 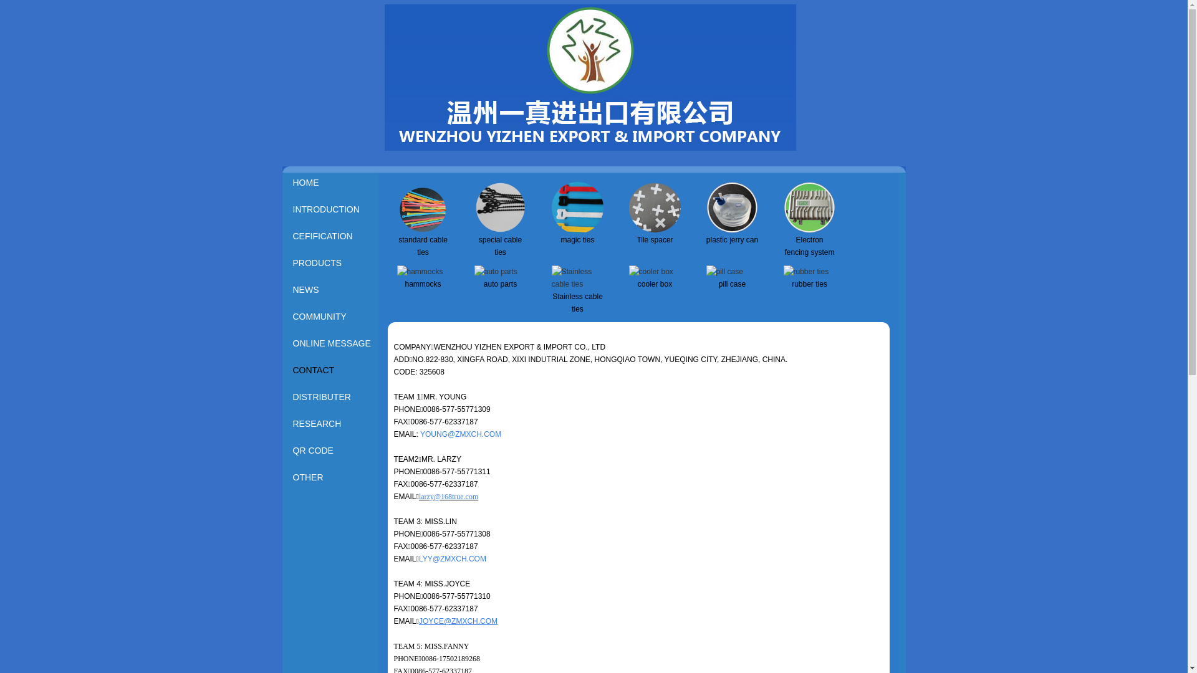 I want to click on special cable ties, so click(x=500, y=246).